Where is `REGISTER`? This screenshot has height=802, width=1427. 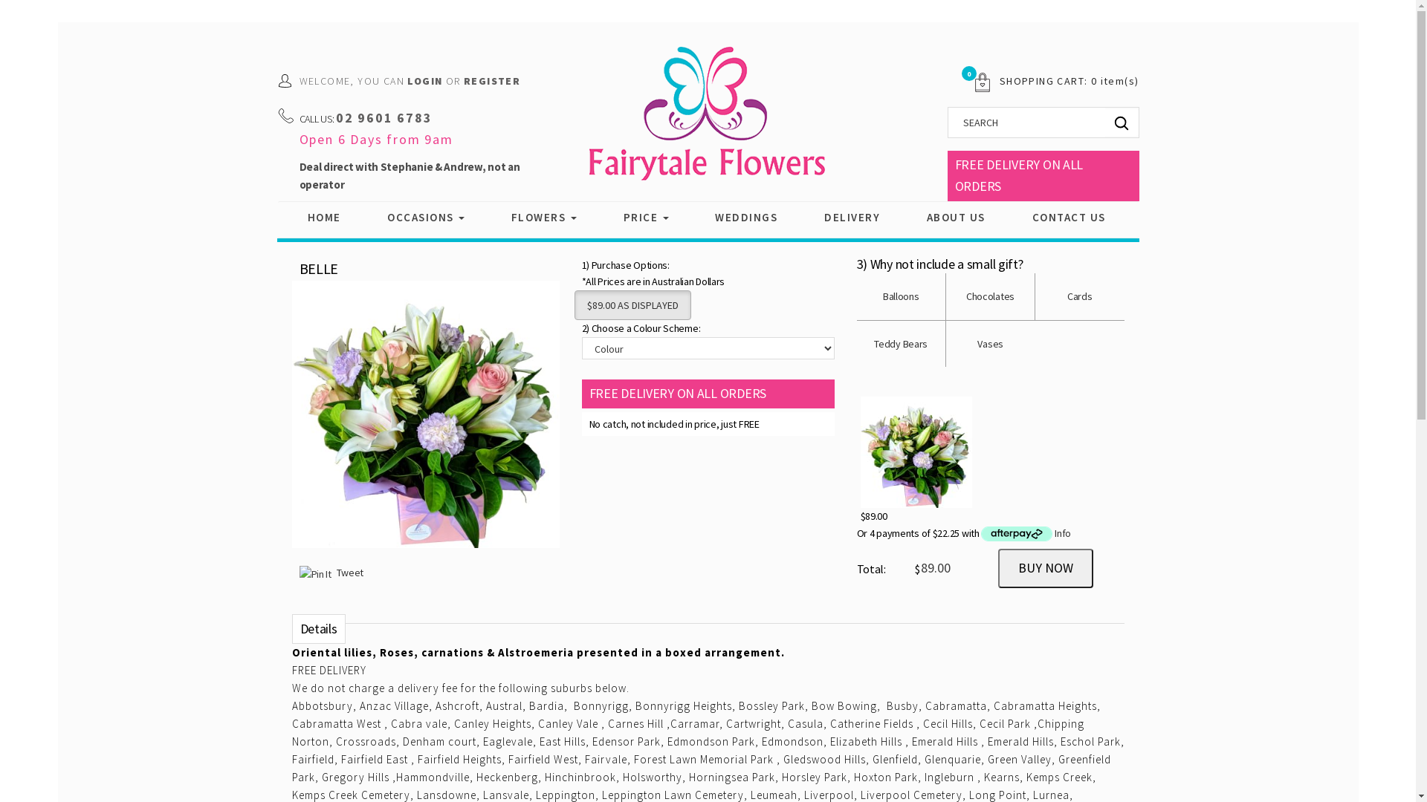 REGISTER is located at coordinates (492, 81).